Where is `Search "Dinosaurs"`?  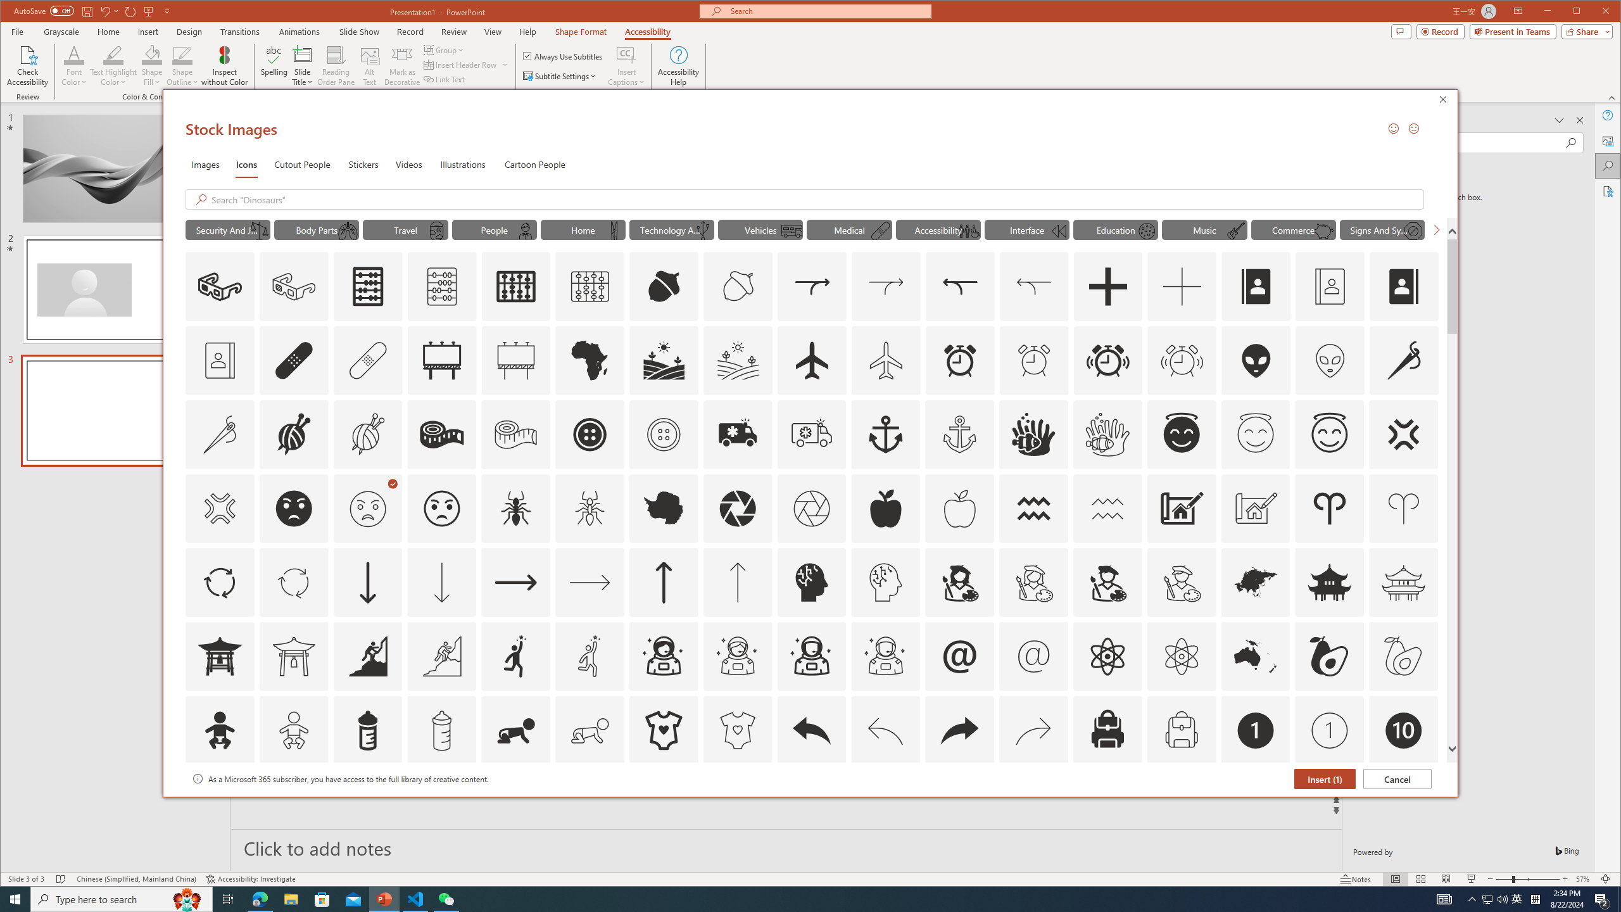 Search "Dinosaurs" is located at coordinates (814, 199).